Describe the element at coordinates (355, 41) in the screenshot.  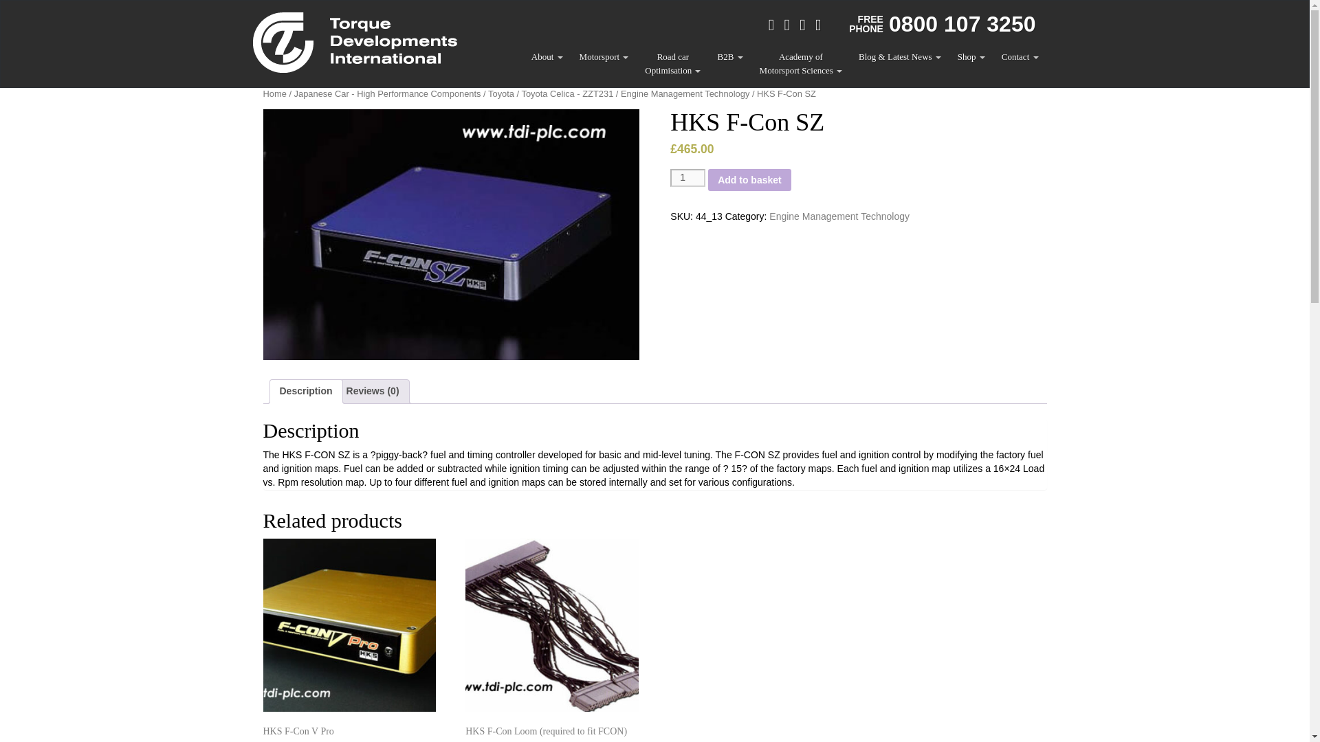
I see `1` at that location.